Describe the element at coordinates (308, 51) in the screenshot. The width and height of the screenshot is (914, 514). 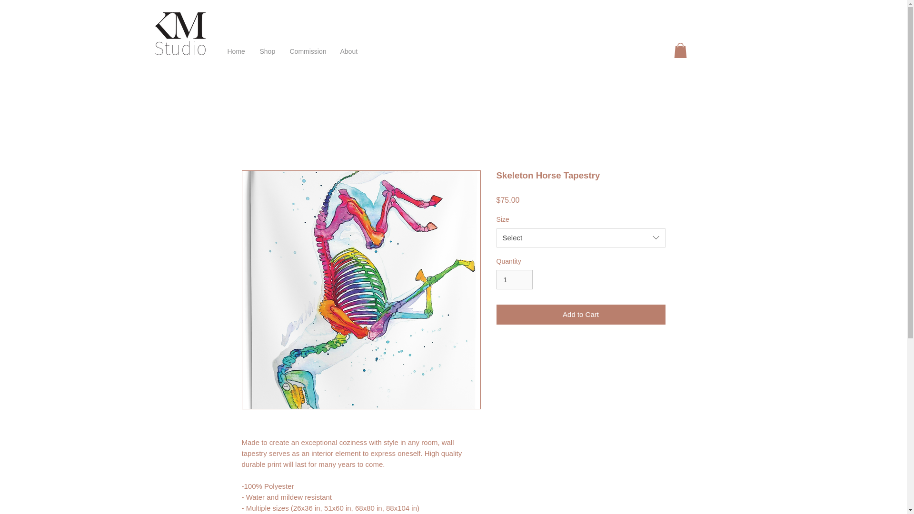
I see `Commission` at that location.